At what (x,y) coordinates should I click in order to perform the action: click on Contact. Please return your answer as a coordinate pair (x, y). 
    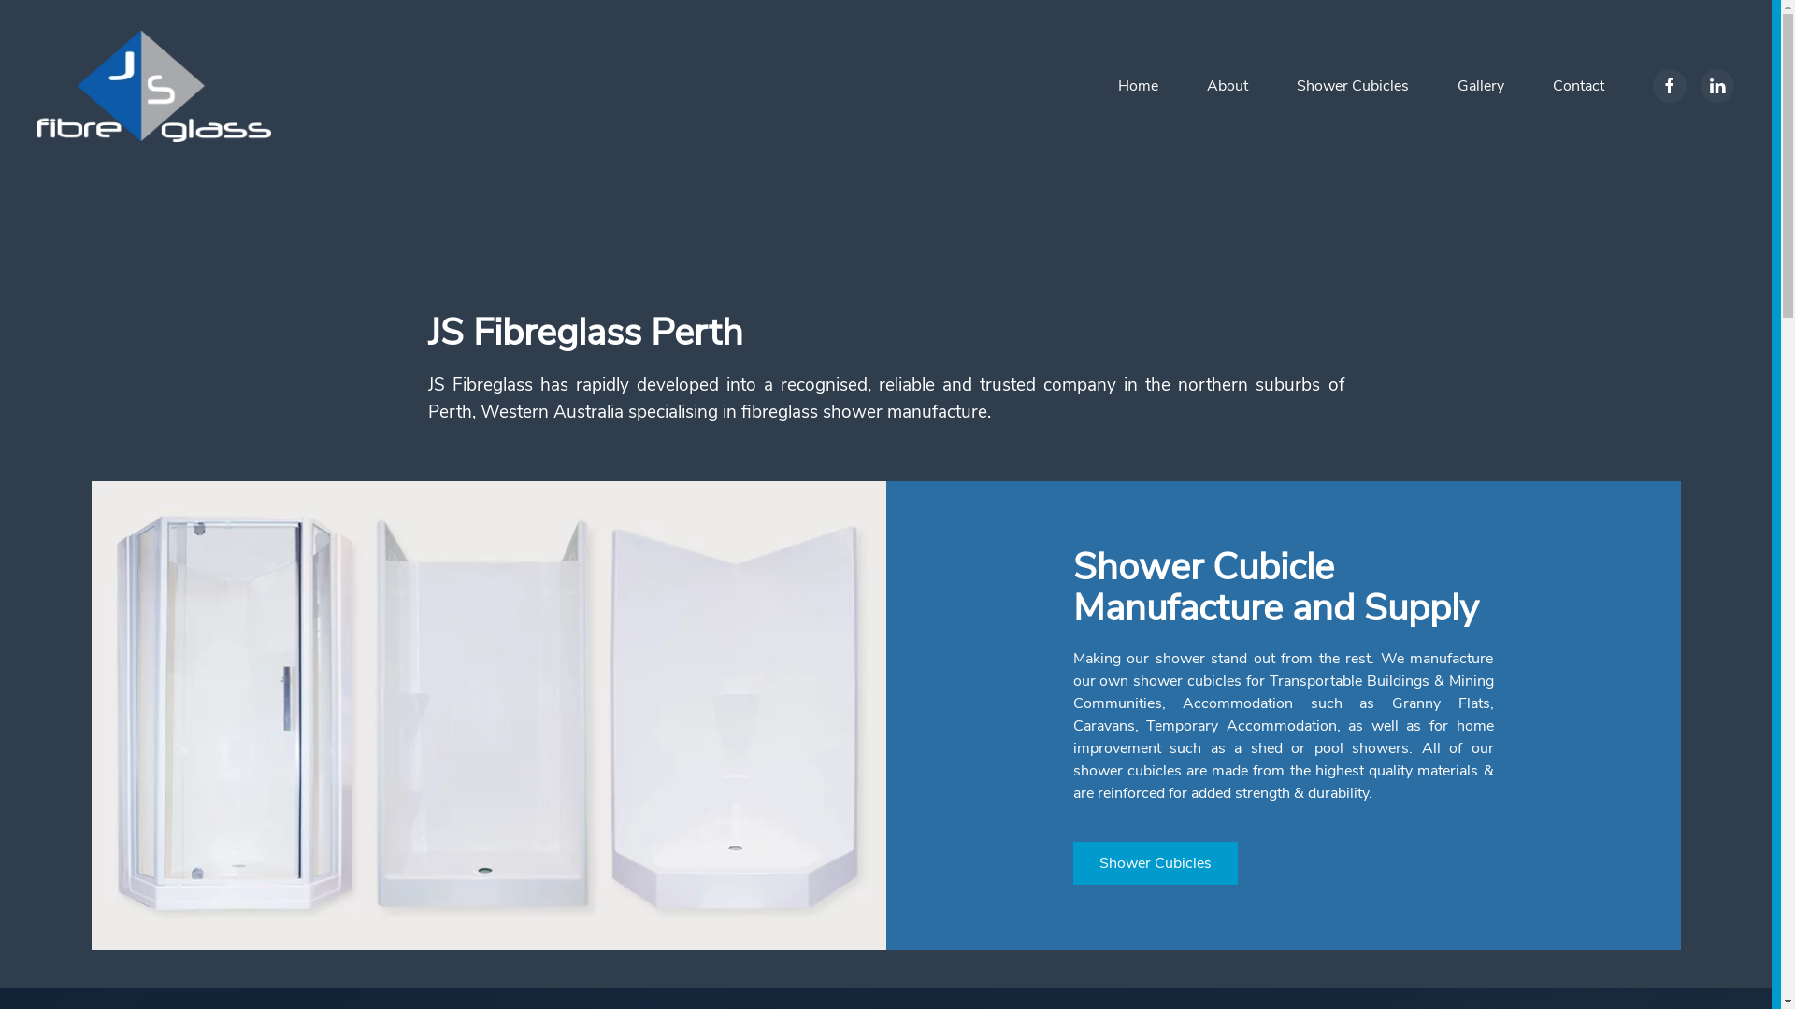
    Looking at the image, I should click on (1578, 86).